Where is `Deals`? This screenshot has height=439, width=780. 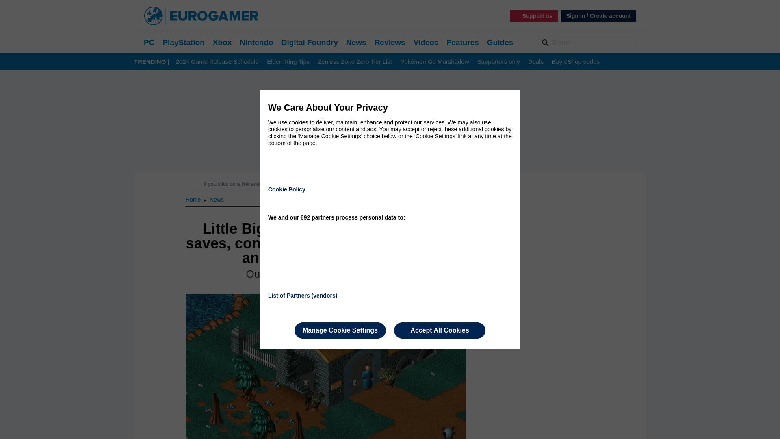
Deals is located at coordinates (535, 62).